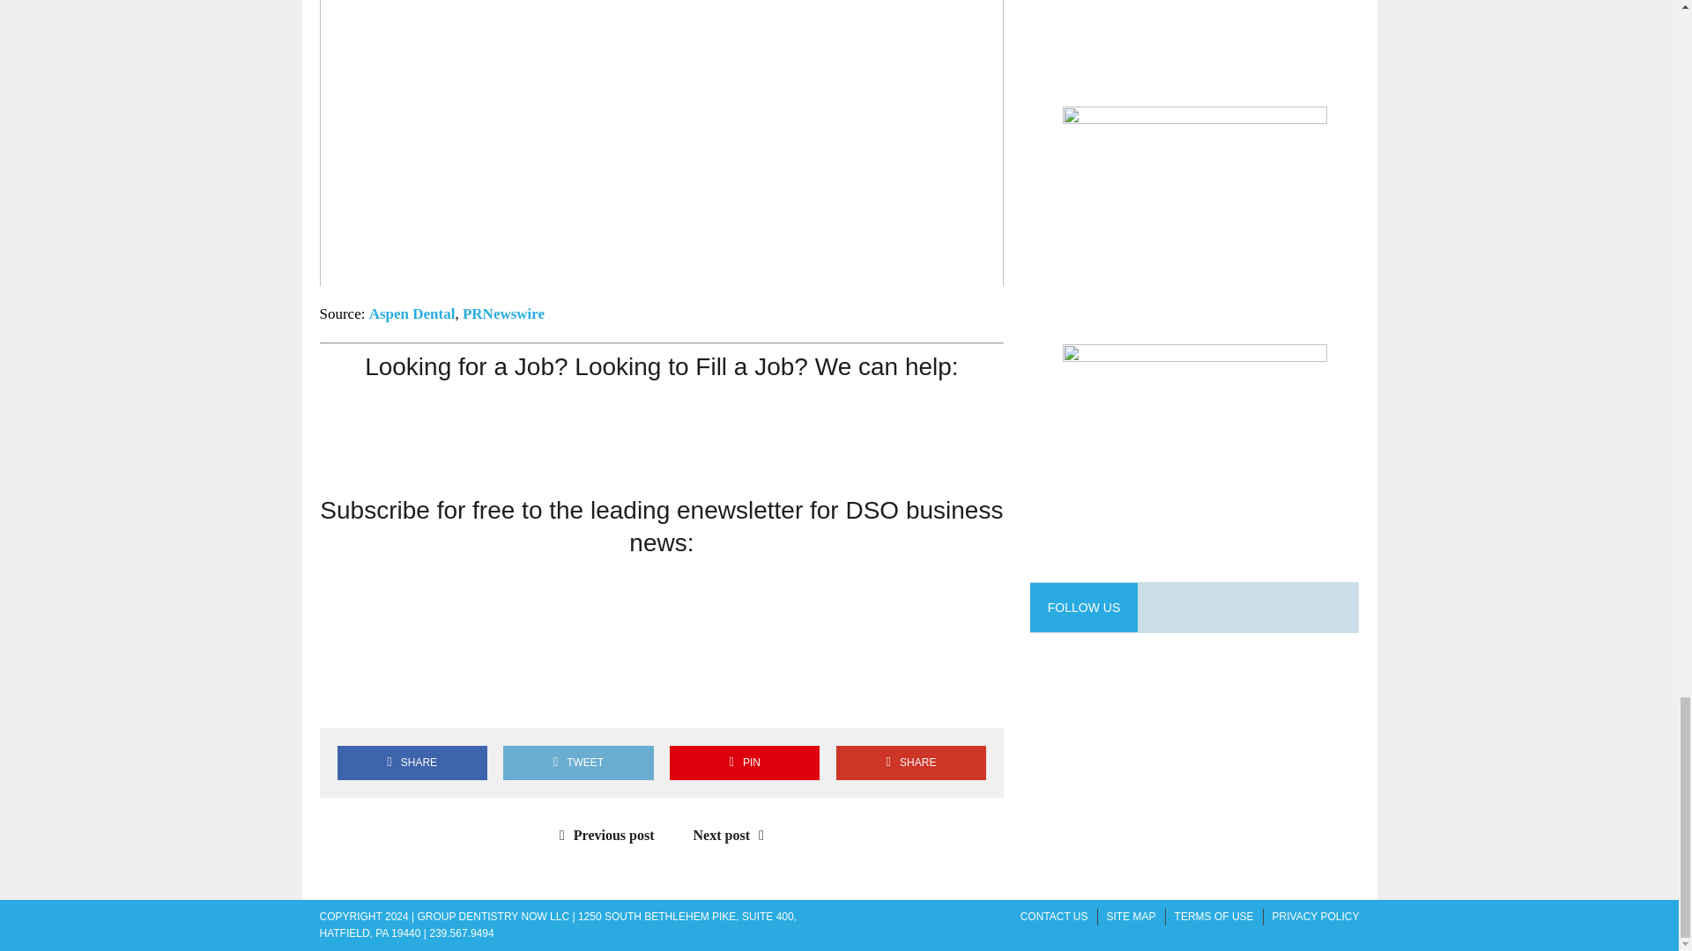  What do you see at coordinates (493, 697) in the screenshot?
I see `Share by email` at bounding box center [493, 697].